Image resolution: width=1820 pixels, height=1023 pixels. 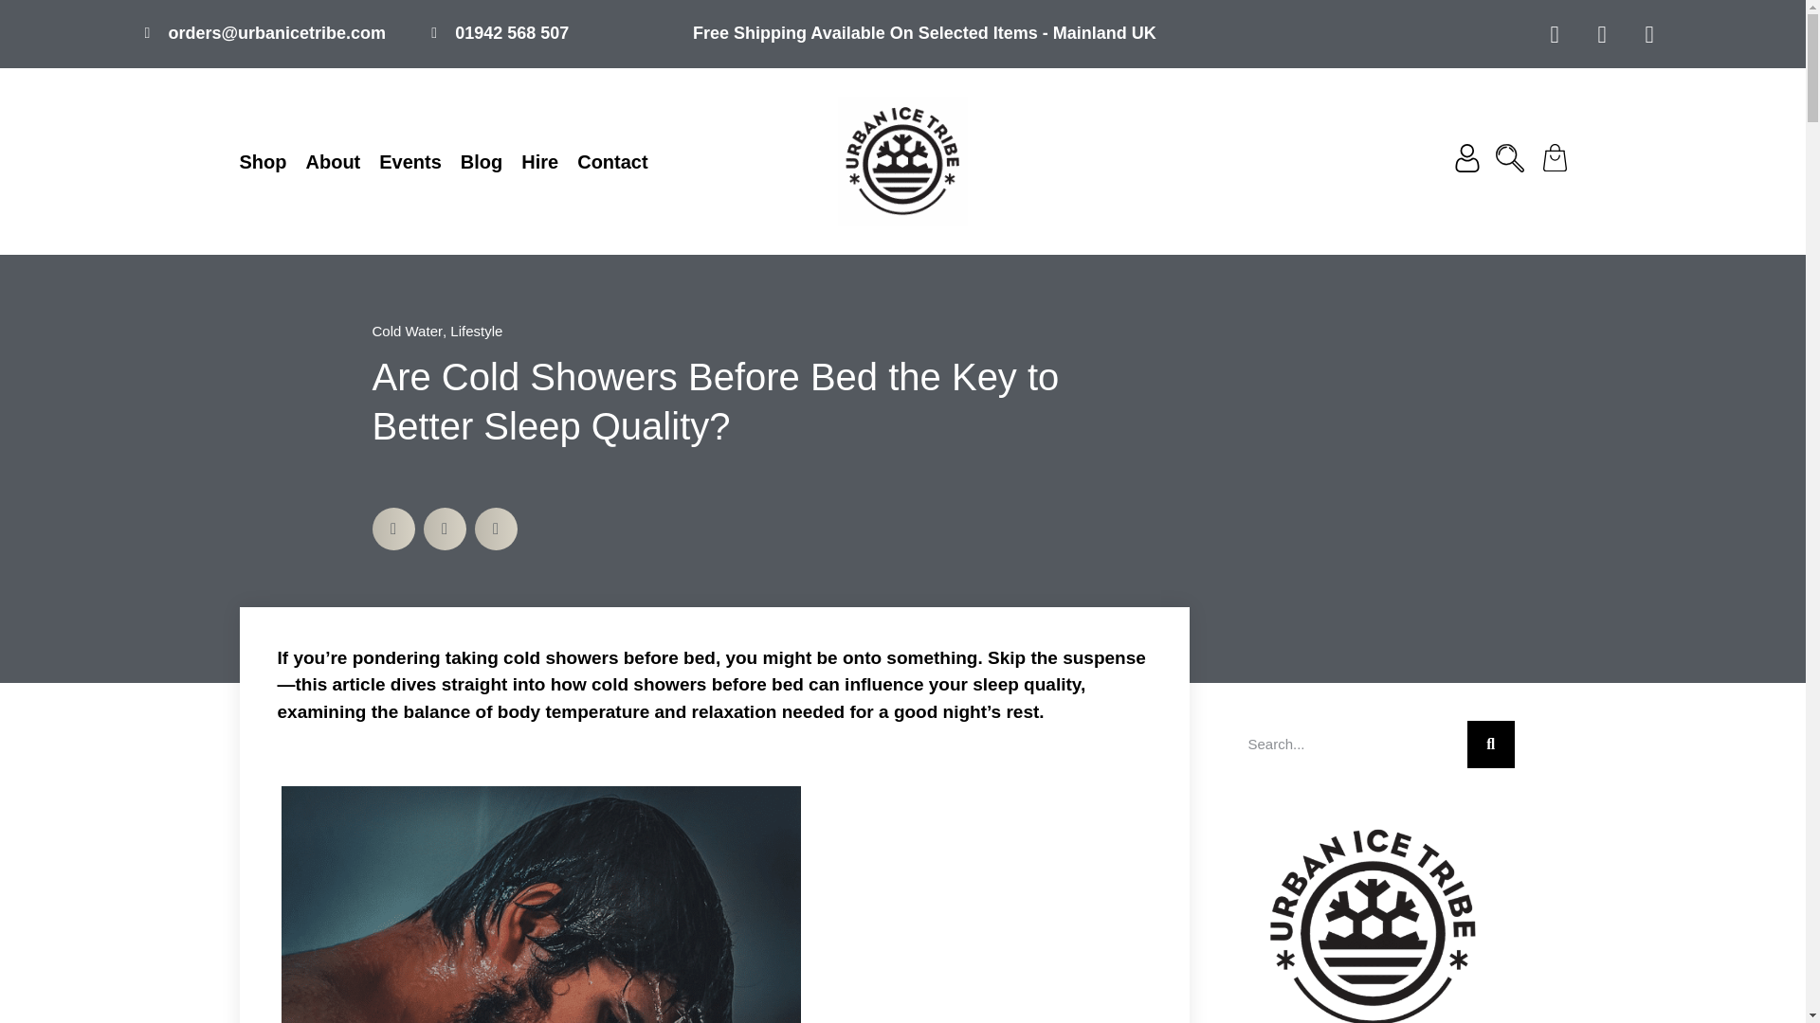 What do you see at coordinates (333, 161) in the screenshot?
I see `About` at bounding box center [333, 161].